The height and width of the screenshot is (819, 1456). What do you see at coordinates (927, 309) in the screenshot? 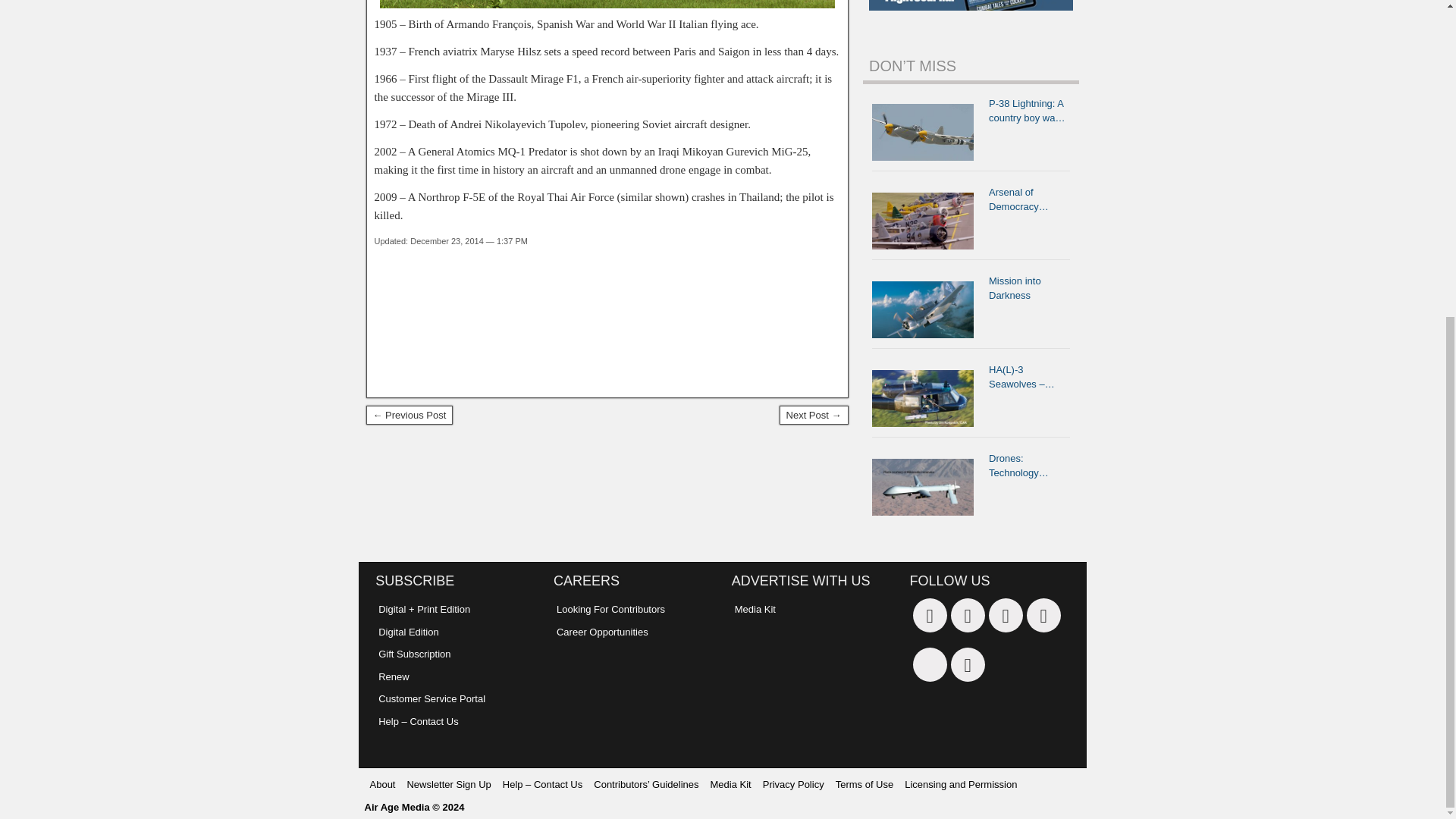
I see `Mission into Darkness` at bounding box center [927, 309].